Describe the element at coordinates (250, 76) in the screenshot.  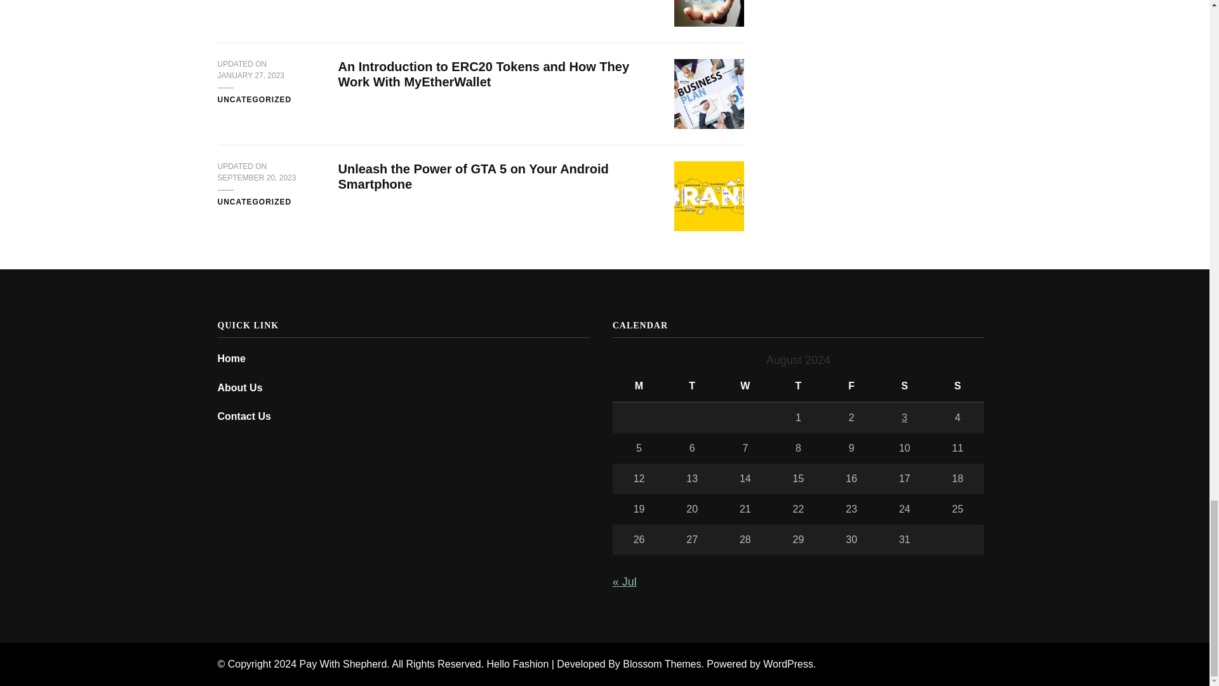
I see `JANUARY 27, 2023` at that location.